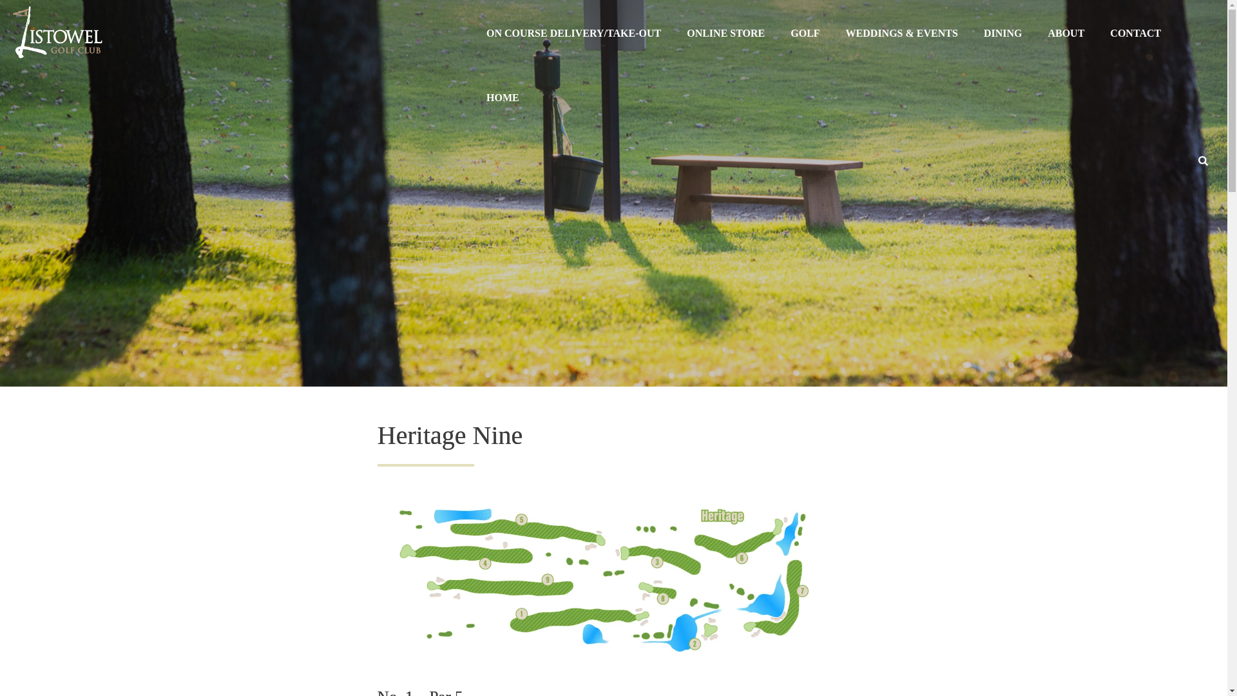 The width and height of the screenshot is (1237, 696). What do you see at coordinates (1003, 32) in the screenshot?
I see `DINING` at bounding box center [1003, 32].